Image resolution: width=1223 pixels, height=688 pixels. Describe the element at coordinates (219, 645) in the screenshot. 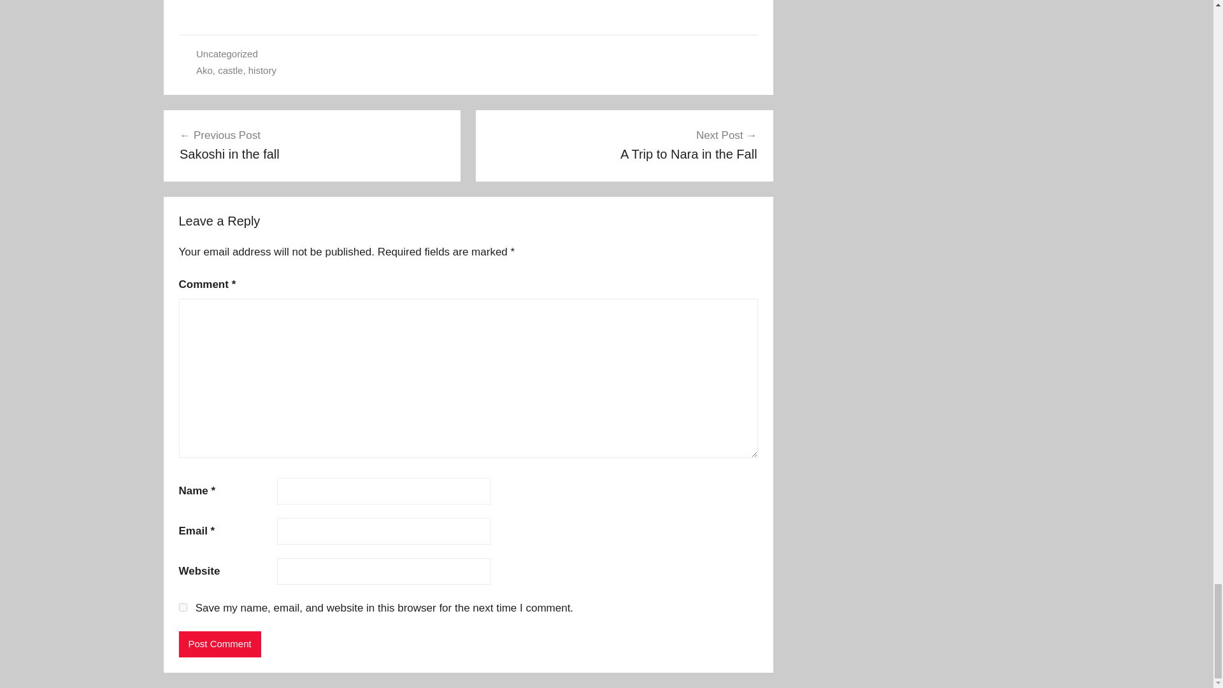

I see `Post Comment` at that location.